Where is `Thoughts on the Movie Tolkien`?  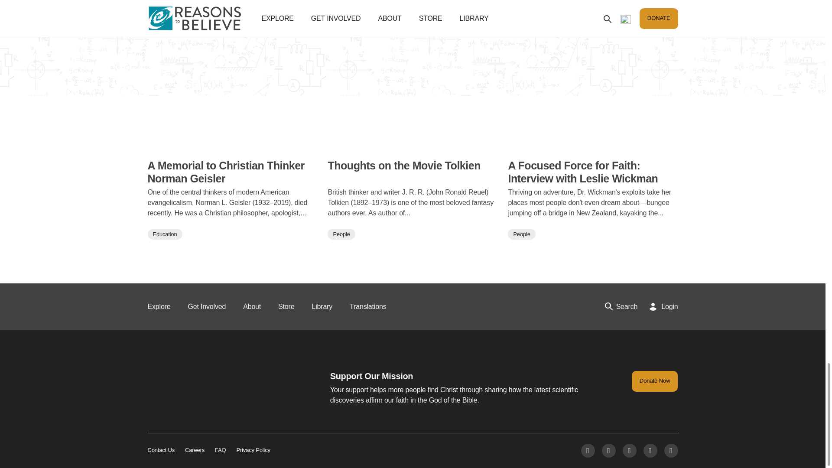
Thoughts on the Movie Tolkien is located at coordinates (413, 145).